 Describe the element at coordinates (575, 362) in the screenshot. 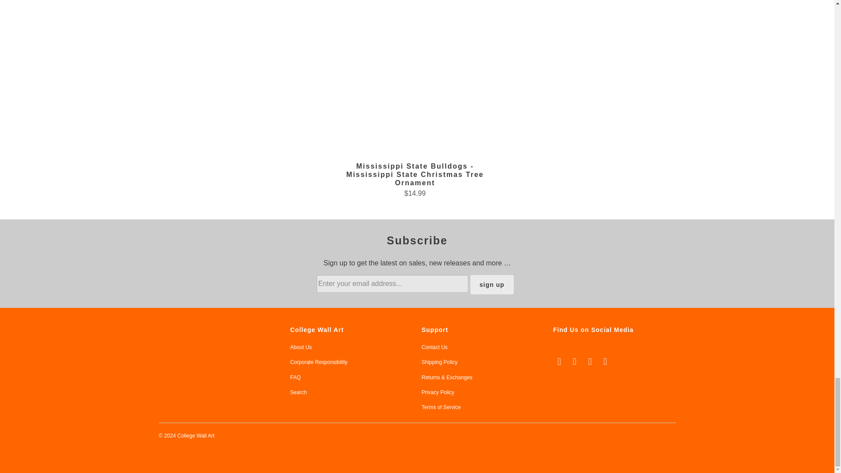

I see `College Wall Art on Facebook` at that location.